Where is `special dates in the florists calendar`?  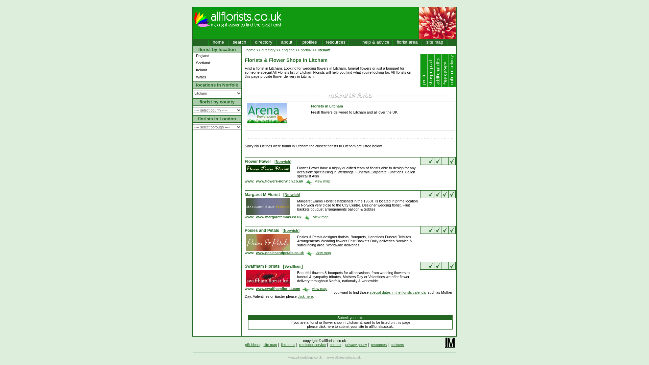
special dates in the florists calendar is located at coordinates (398, 292).